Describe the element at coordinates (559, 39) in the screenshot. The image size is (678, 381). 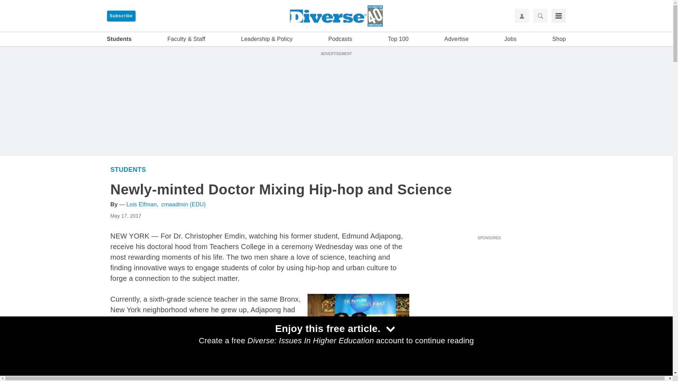
I see `Shop` at that location.